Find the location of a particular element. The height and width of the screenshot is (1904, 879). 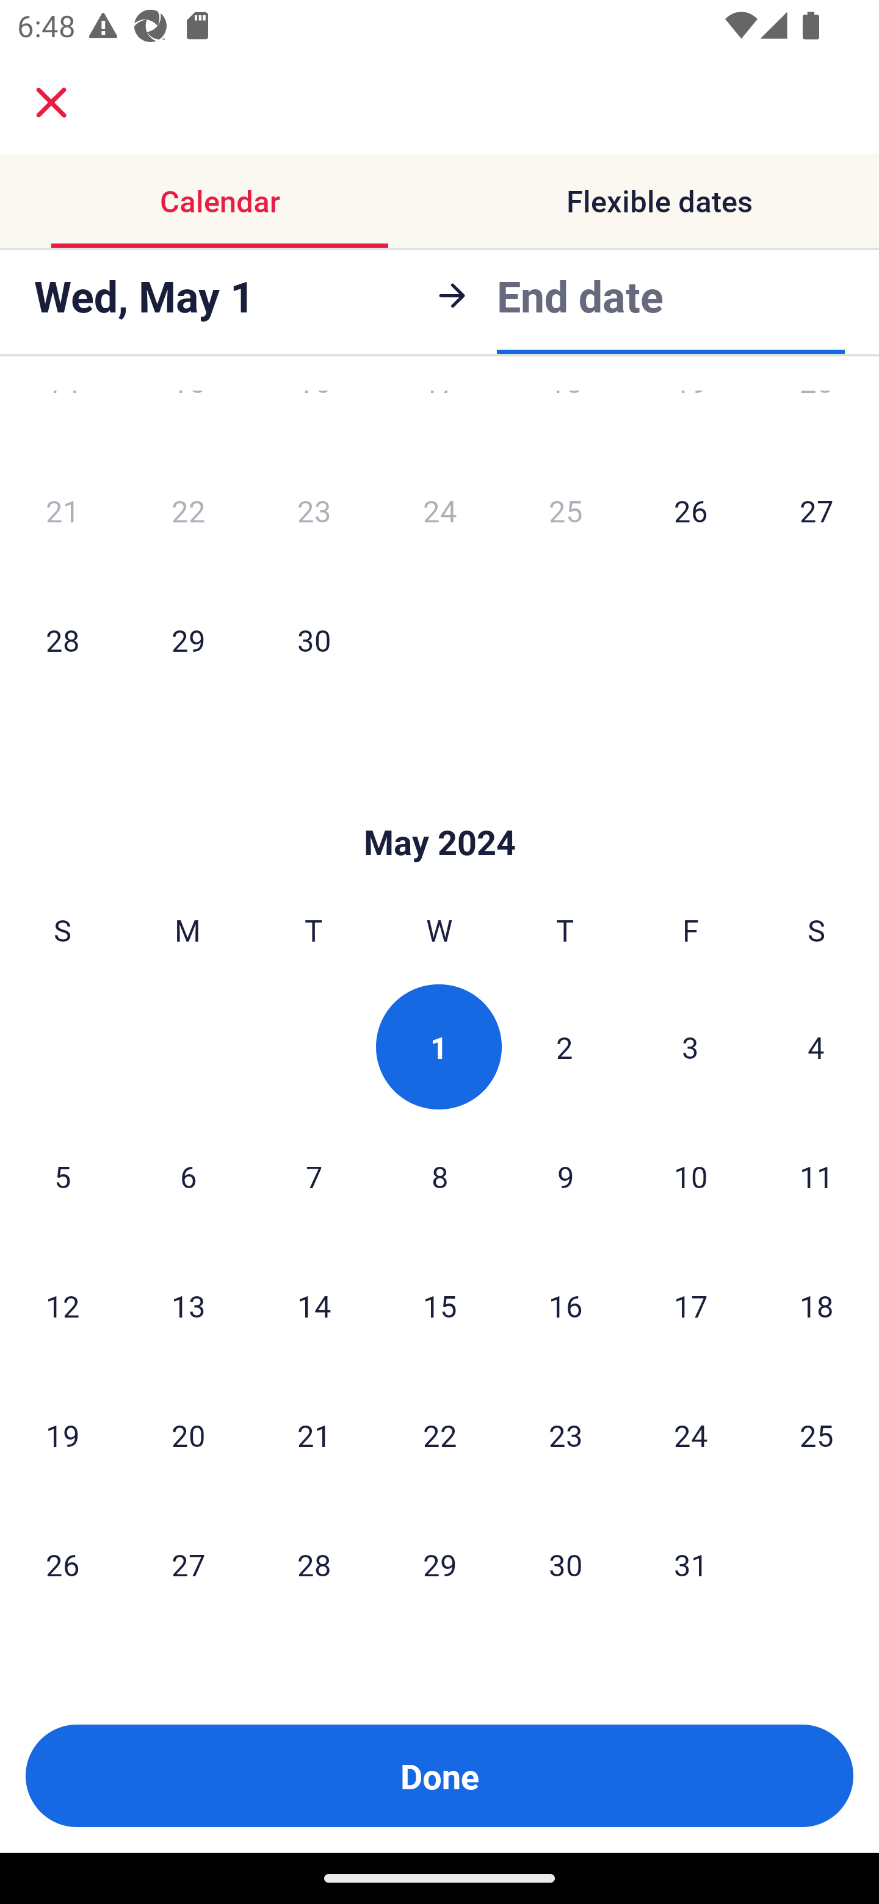

21 Sunday, April 21, 2024 is located at coordinates (62, 510).